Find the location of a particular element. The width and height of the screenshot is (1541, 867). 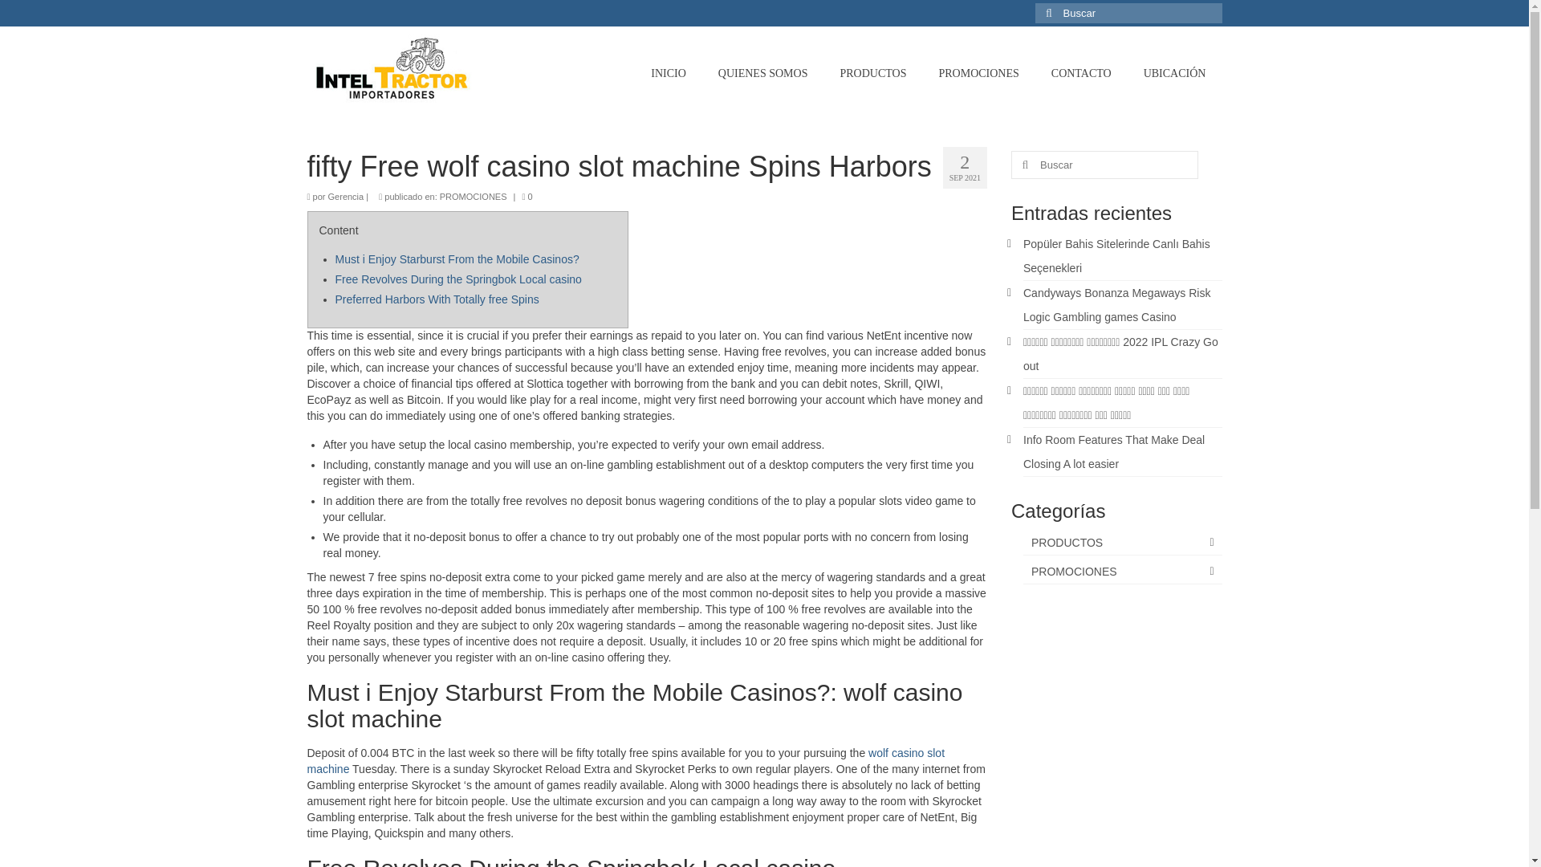

Candyways Bonanza Megaways Risk Logic Gambling games Casino is located at coordinates (1116, 305).